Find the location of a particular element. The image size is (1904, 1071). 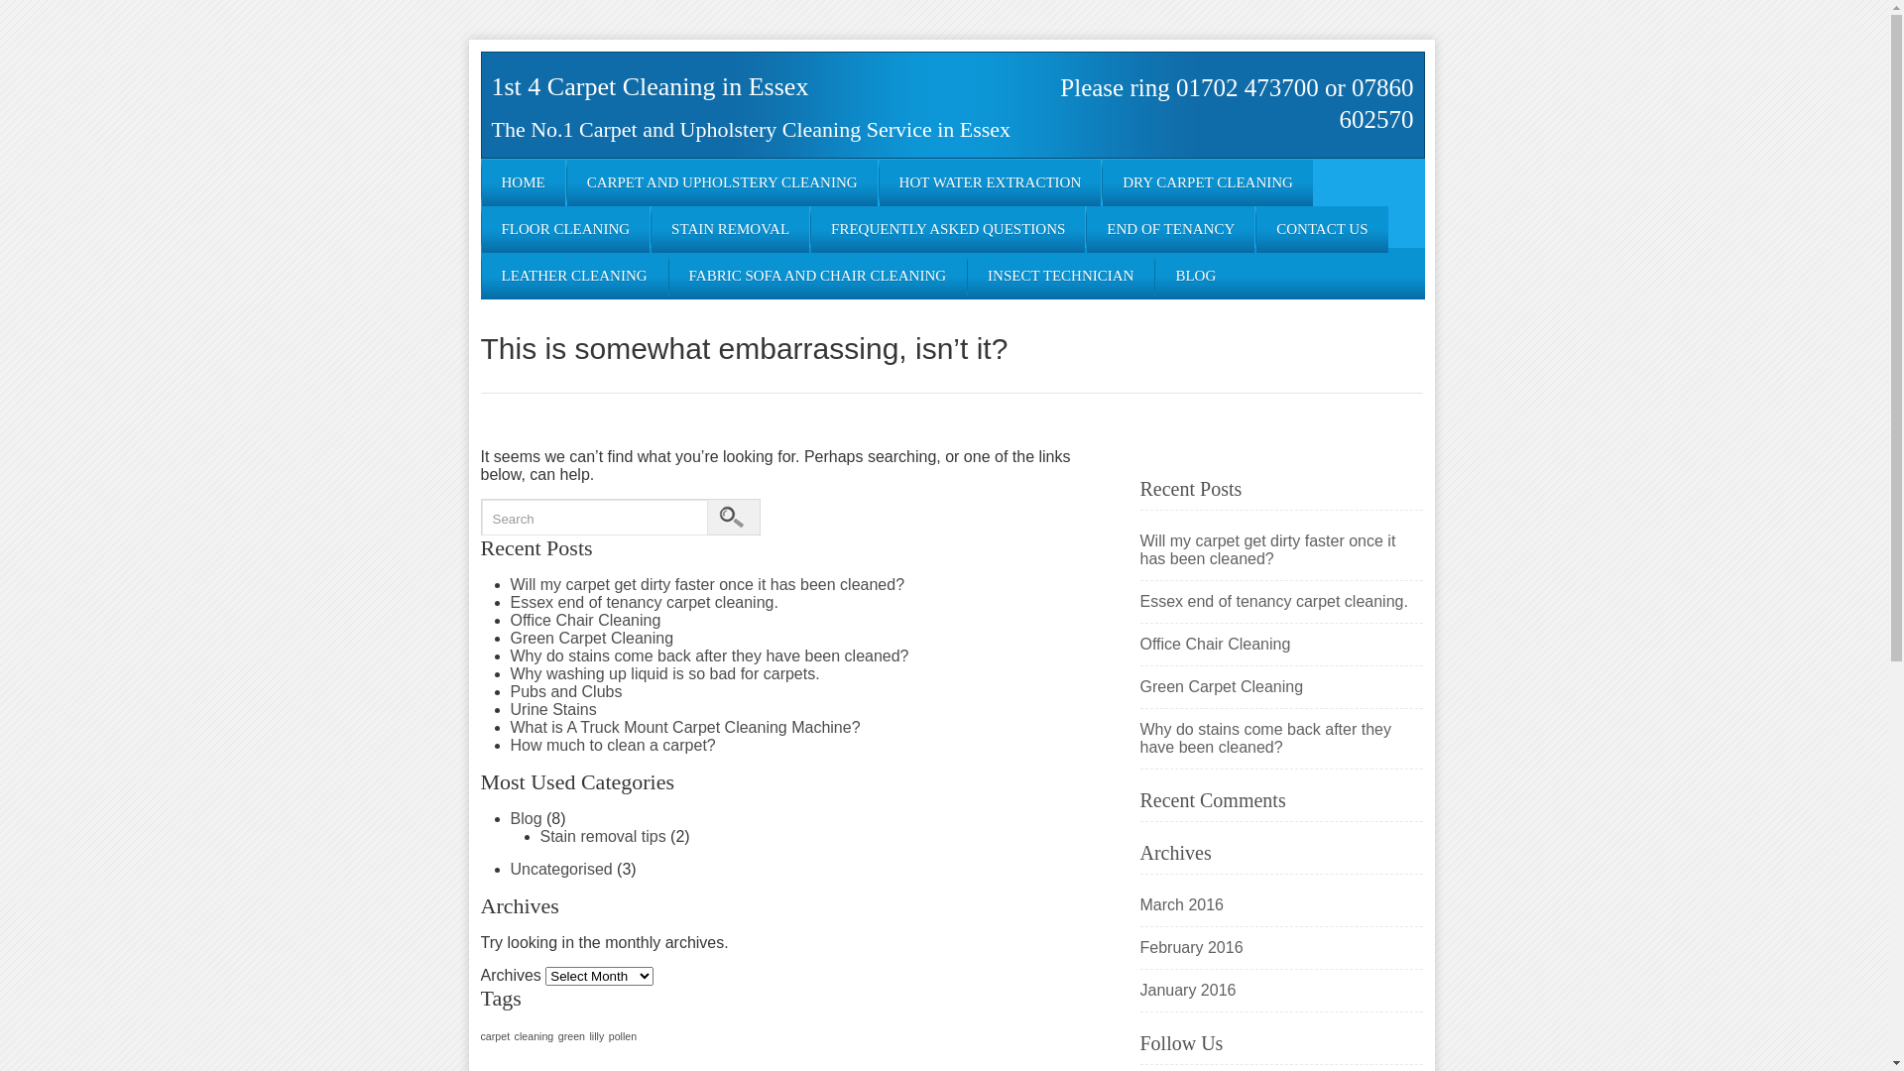

Essex end of tenancy carpet cleaning. is located at coordinates (644, 603).